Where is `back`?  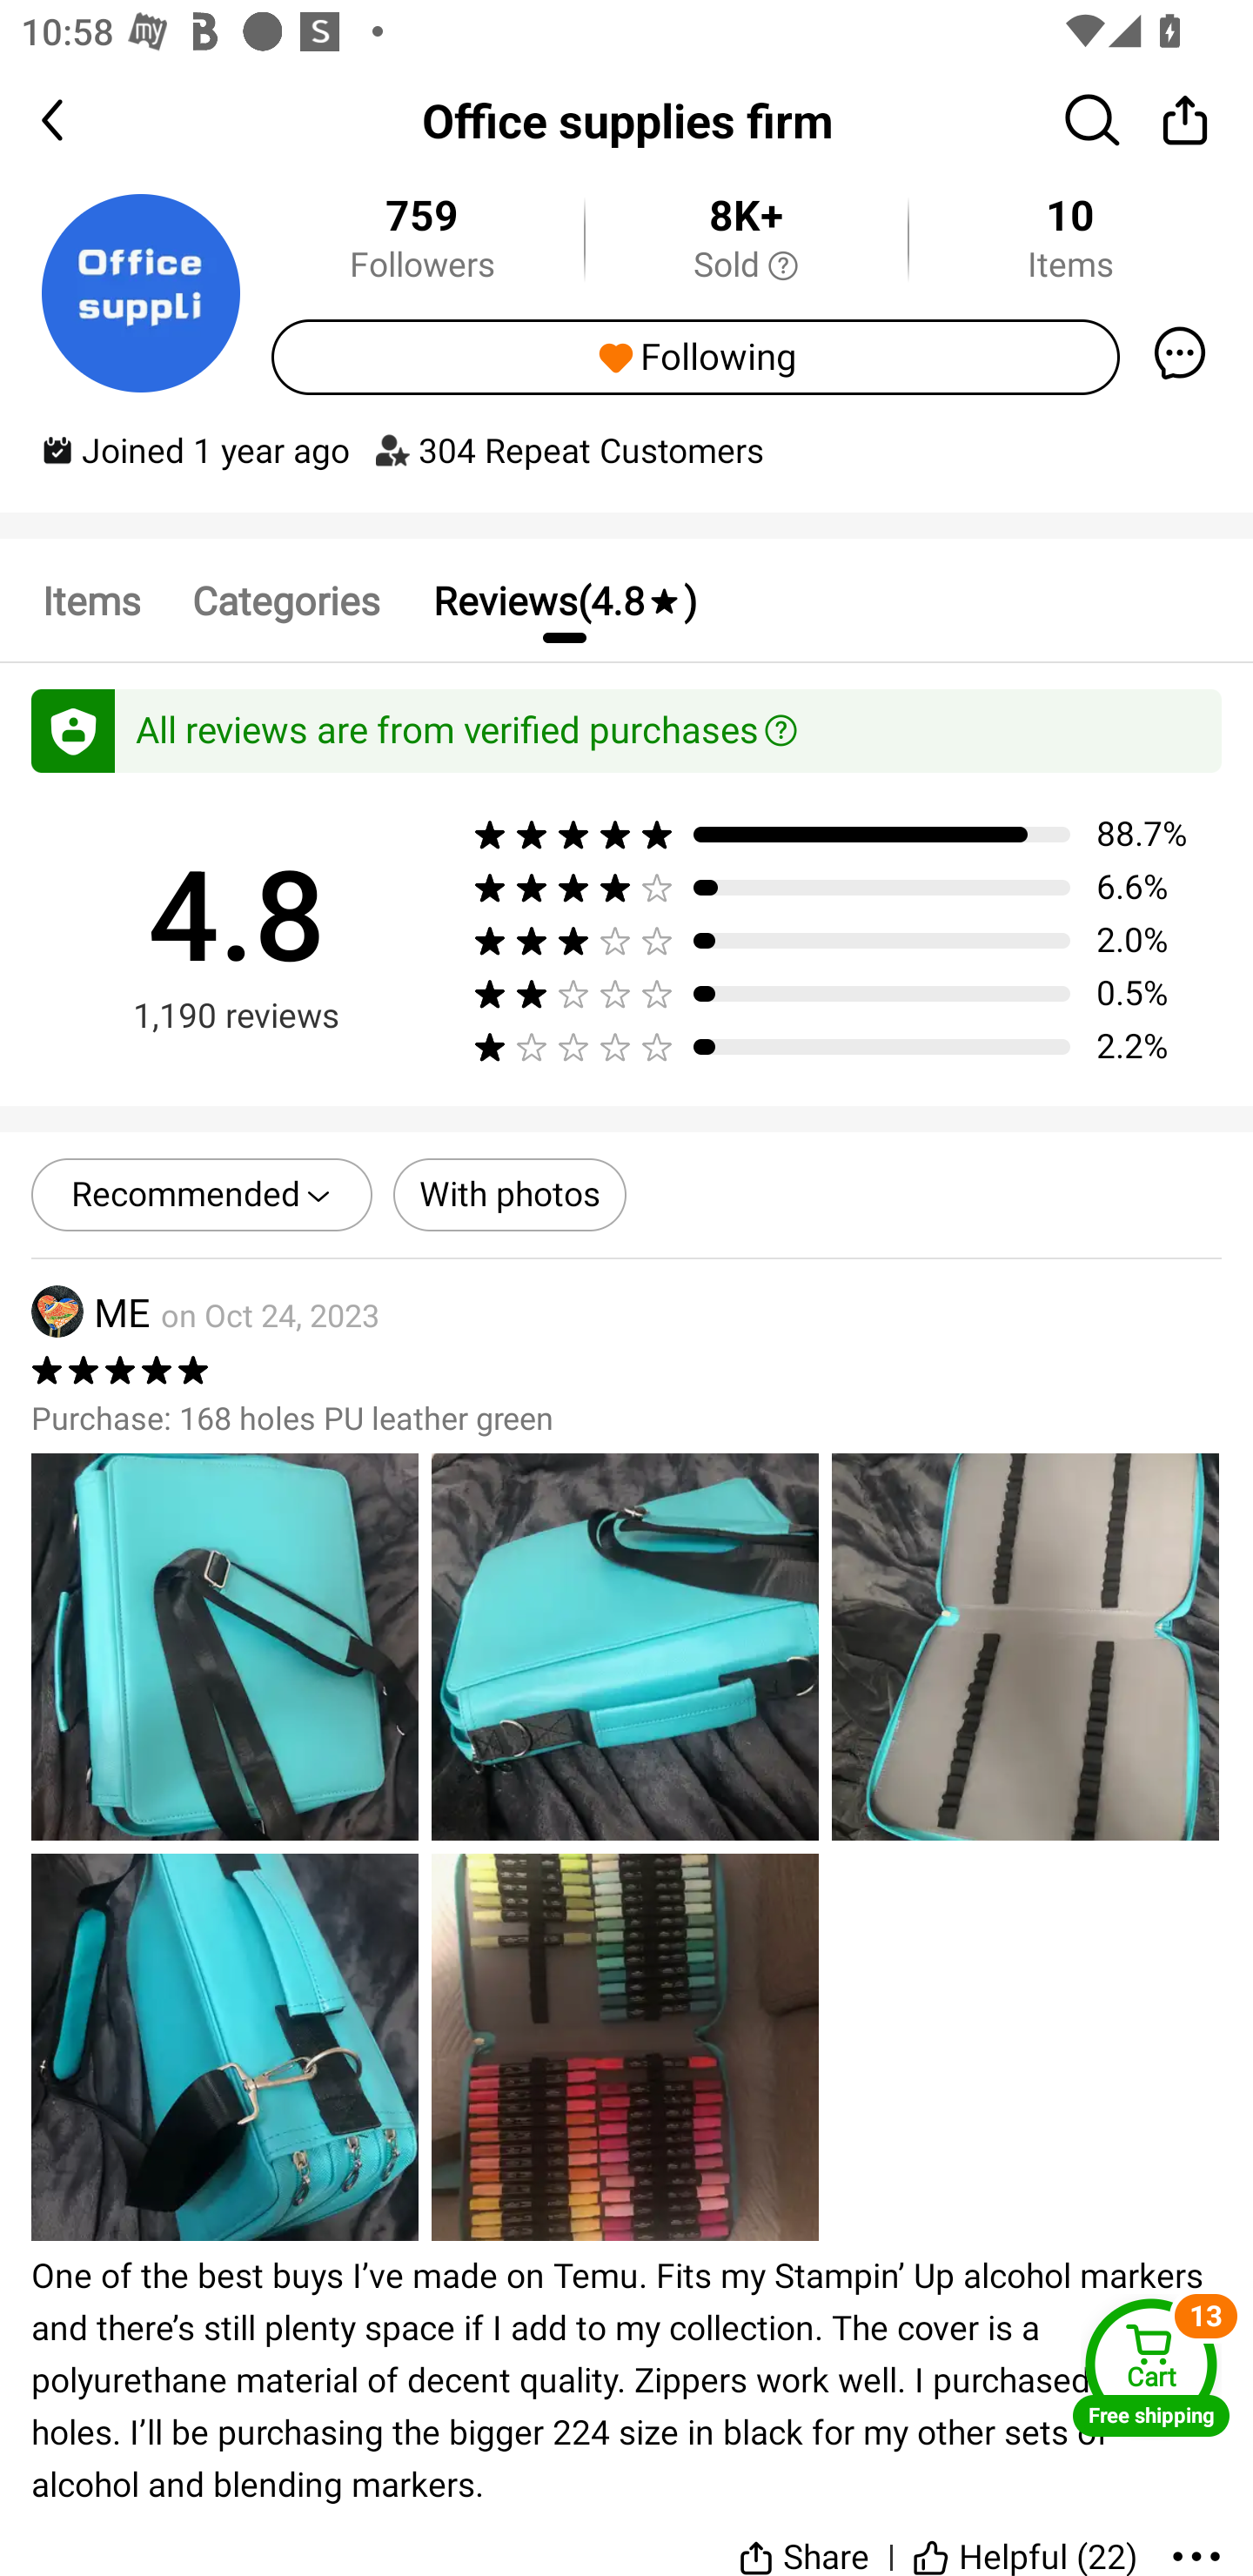 back is located at coordinates (78, 120).